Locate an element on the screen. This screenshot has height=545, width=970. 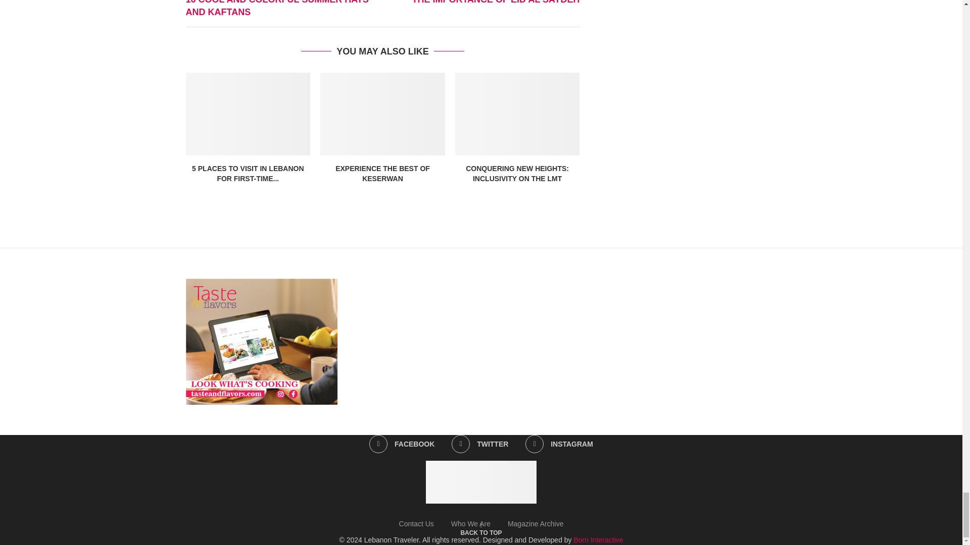
Conquering New Heights: Inclusivity on the LMT is located at coordinates (517, 114).